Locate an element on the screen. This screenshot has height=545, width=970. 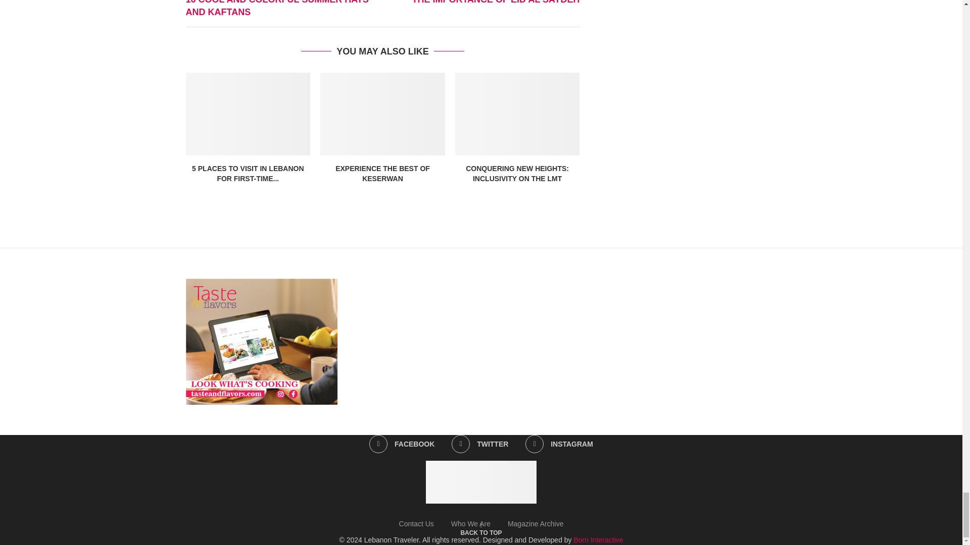
Conquering New Heights: Inclusivity on the LMT is located at coordinates (517, 114).